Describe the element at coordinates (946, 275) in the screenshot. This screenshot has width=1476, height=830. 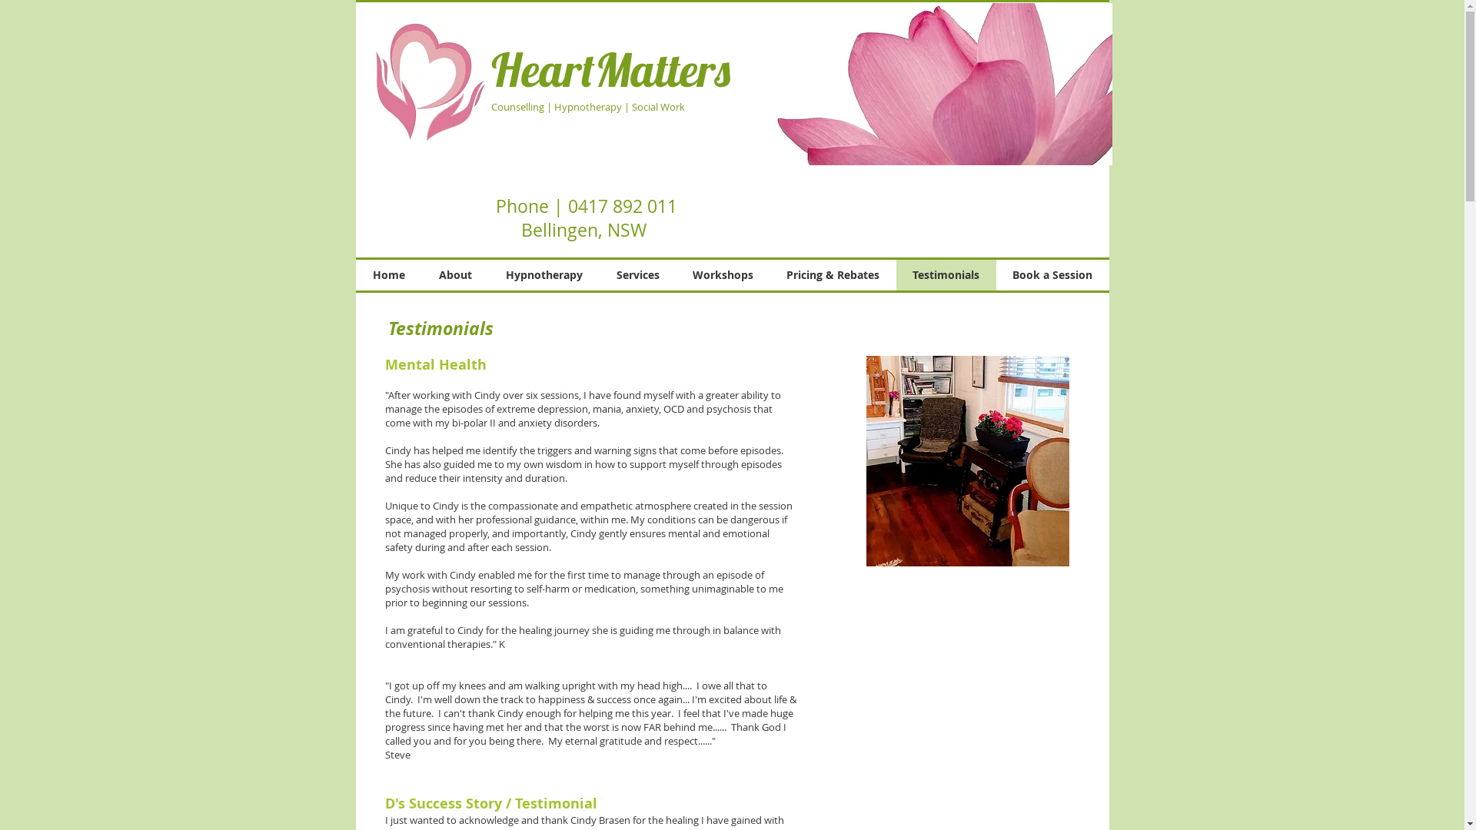
I see `Testimonials` at that location.